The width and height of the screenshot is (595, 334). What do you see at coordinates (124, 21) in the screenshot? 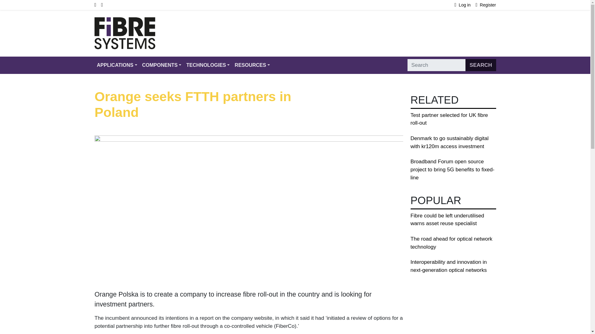
I see `Home` at bounding box center [124, 21].